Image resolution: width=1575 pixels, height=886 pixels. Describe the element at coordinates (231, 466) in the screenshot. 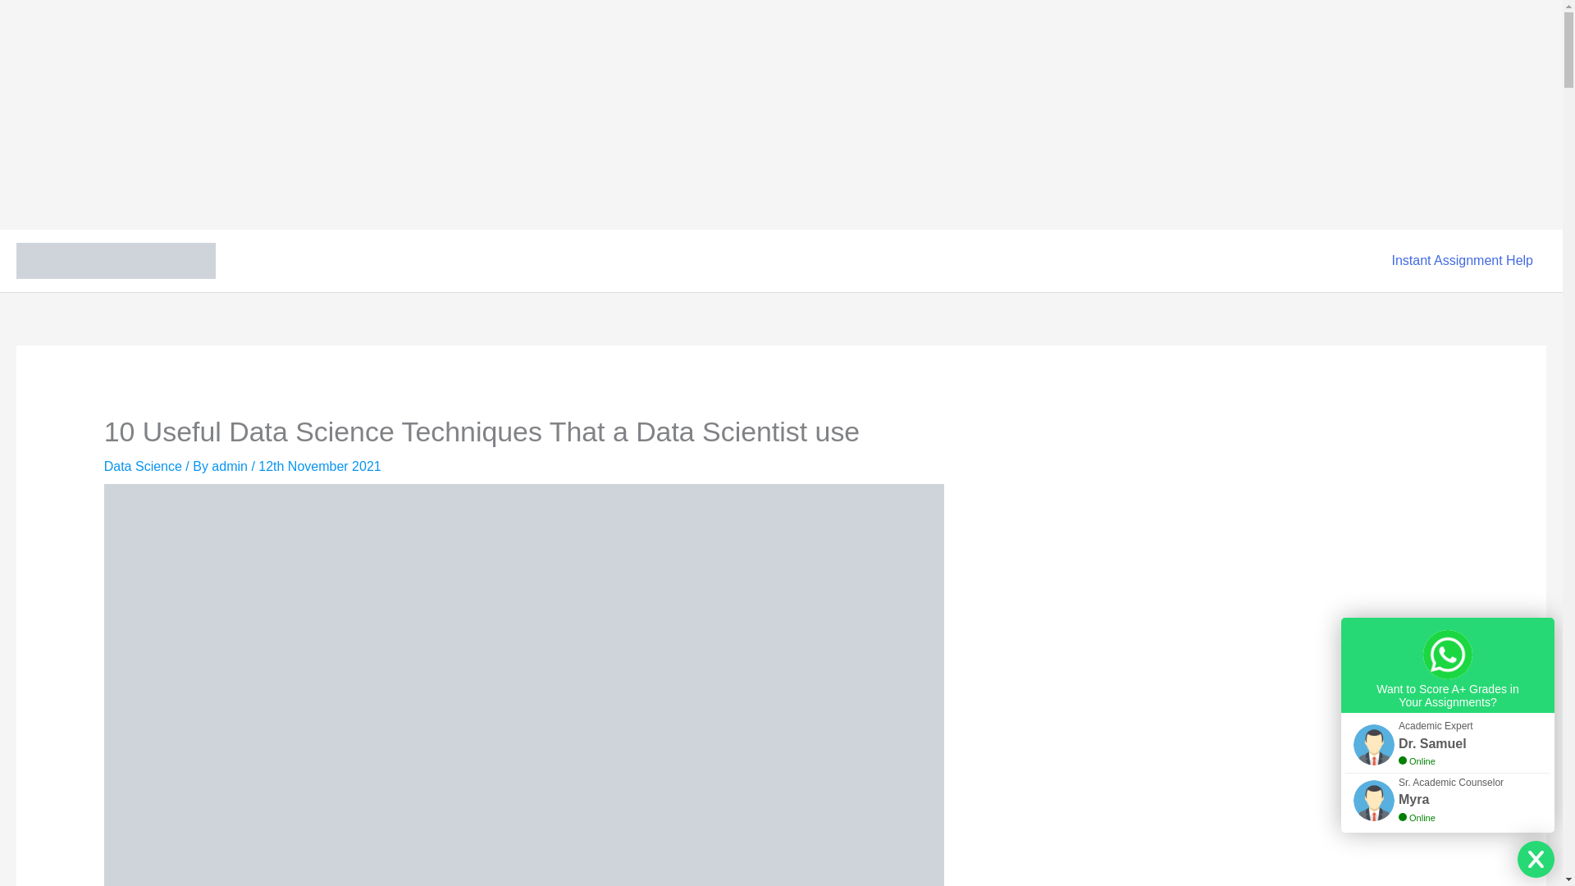

I see `View all posts by admin` at that location.